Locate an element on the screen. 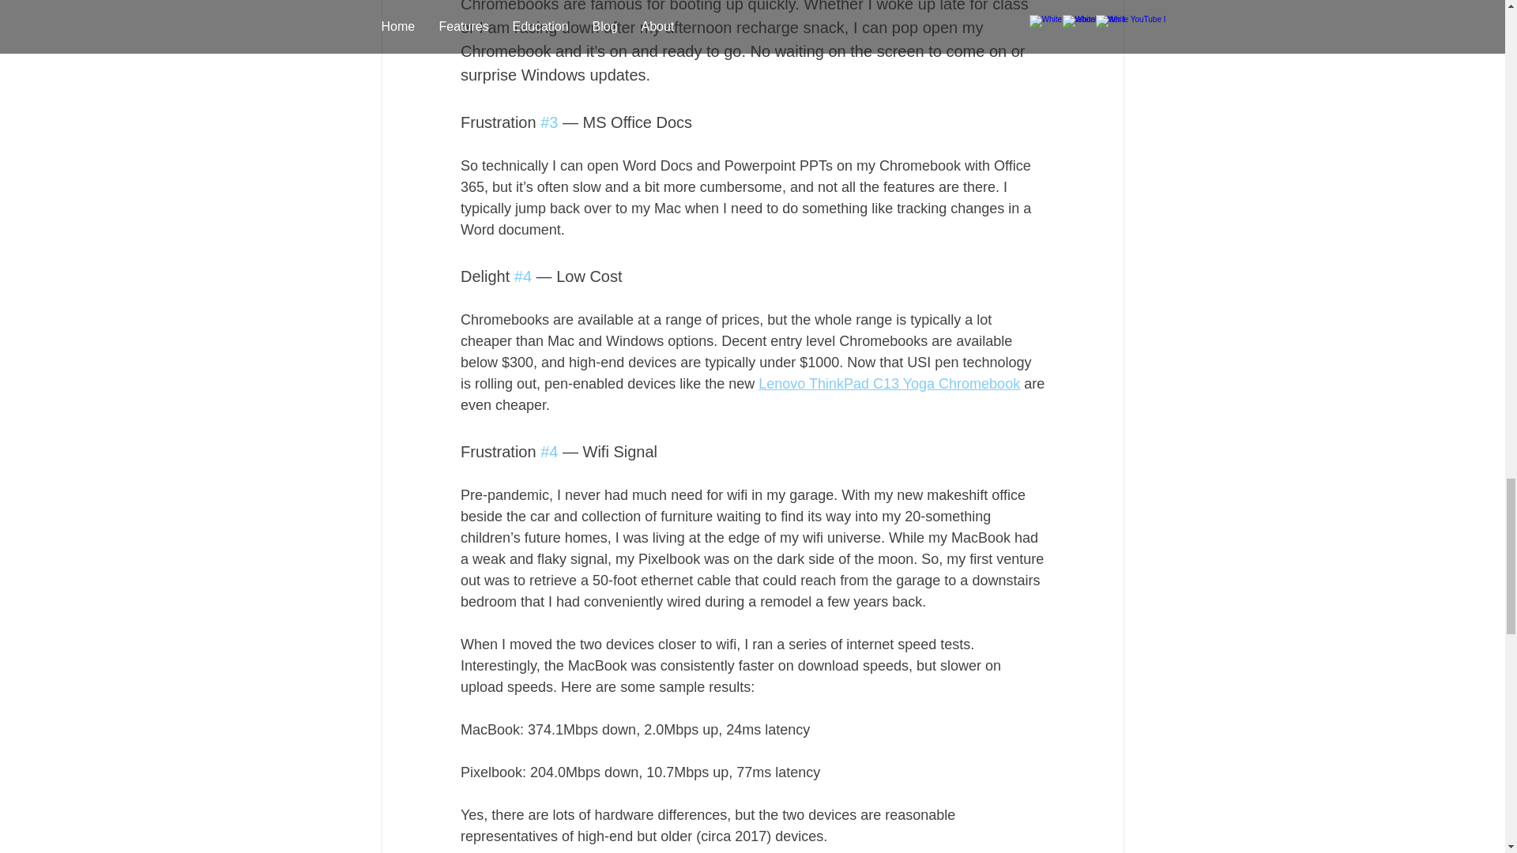  Lenovo ThinkPad C13 Yoga Chromebook is located at coordinates (889, 384).